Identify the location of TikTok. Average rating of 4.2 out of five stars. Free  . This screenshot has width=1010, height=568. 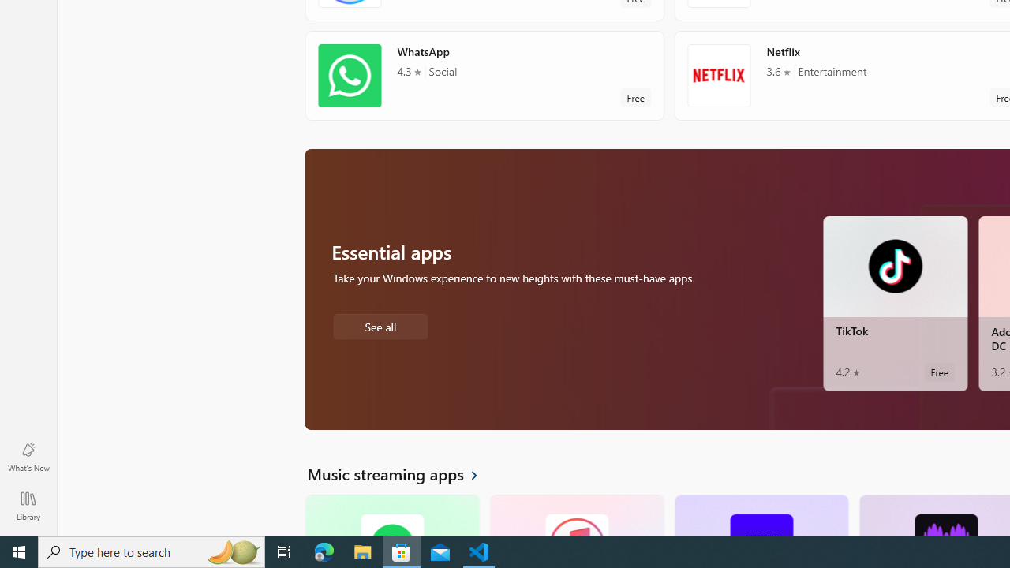
(895, 303).